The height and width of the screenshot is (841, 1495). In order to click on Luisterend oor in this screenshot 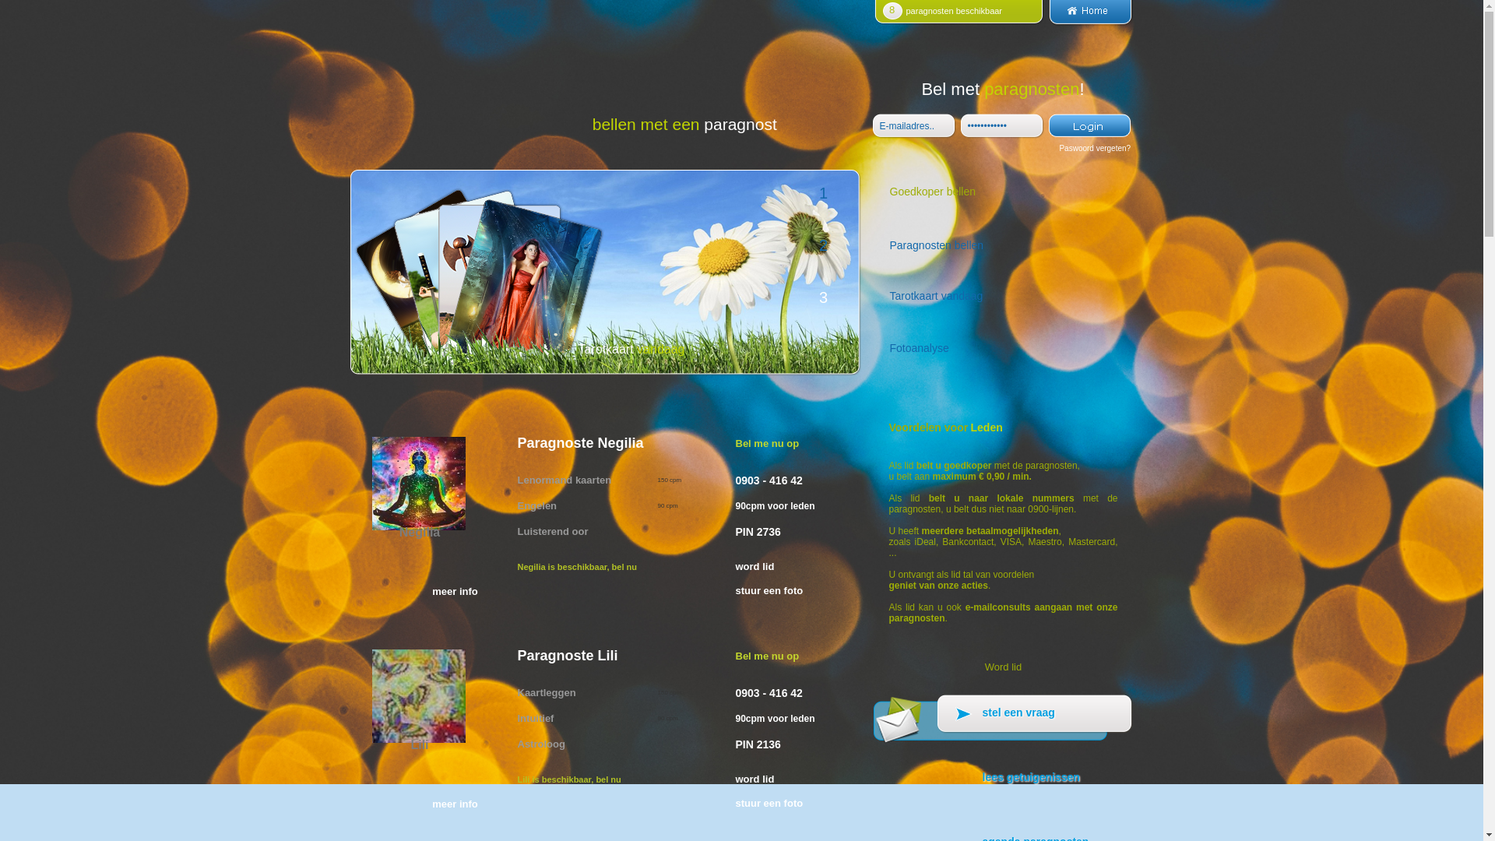, I will do `click(553, 531)`.